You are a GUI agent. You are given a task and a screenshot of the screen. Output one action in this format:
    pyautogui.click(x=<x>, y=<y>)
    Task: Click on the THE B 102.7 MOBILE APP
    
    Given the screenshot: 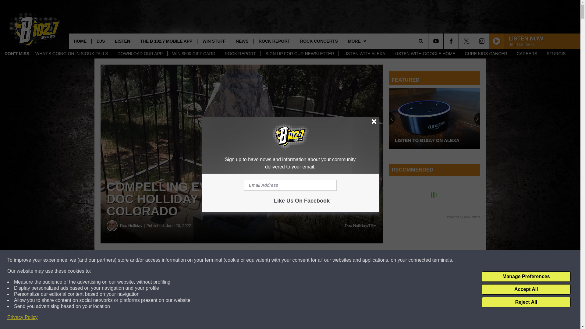 What is the action you would take?
    pyautogui.click(x=166, y=41)
    